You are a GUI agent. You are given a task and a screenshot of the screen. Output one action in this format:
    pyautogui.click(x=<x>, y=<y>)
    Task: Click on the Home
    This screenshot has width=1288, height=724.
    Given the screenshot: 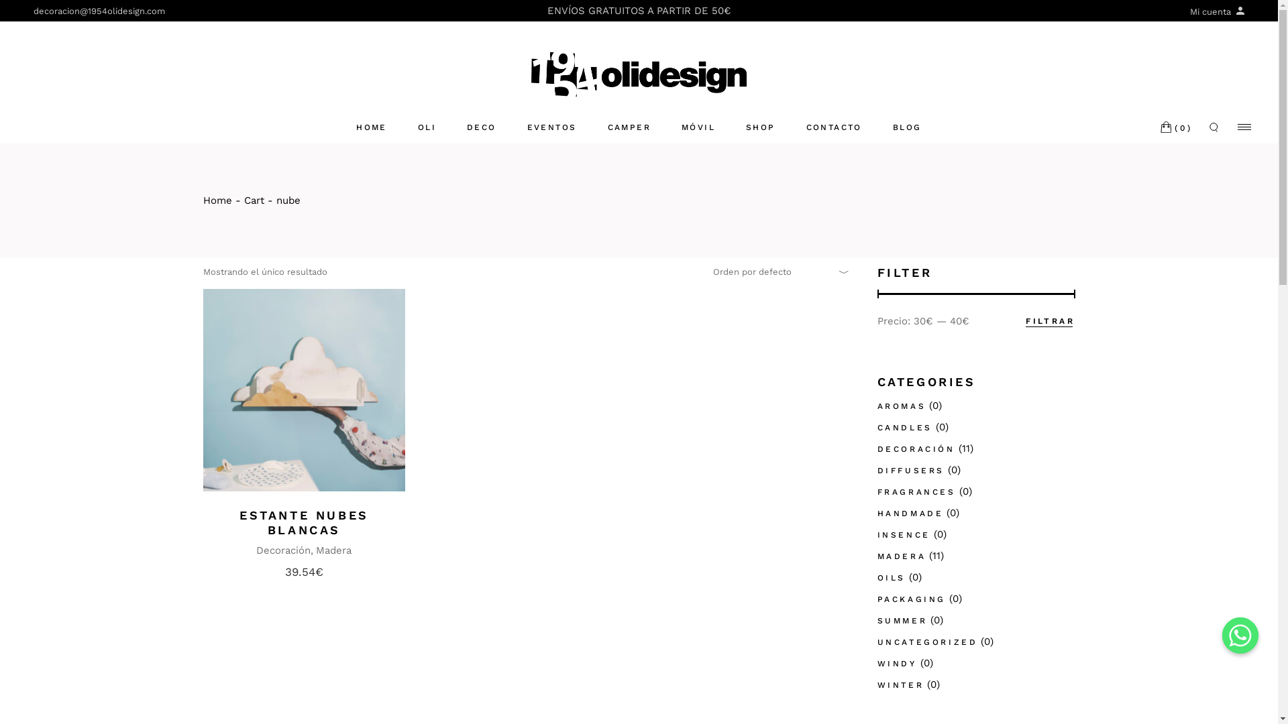 What is the action you would take?
    pyautogui.click(x=217, y=200)
    